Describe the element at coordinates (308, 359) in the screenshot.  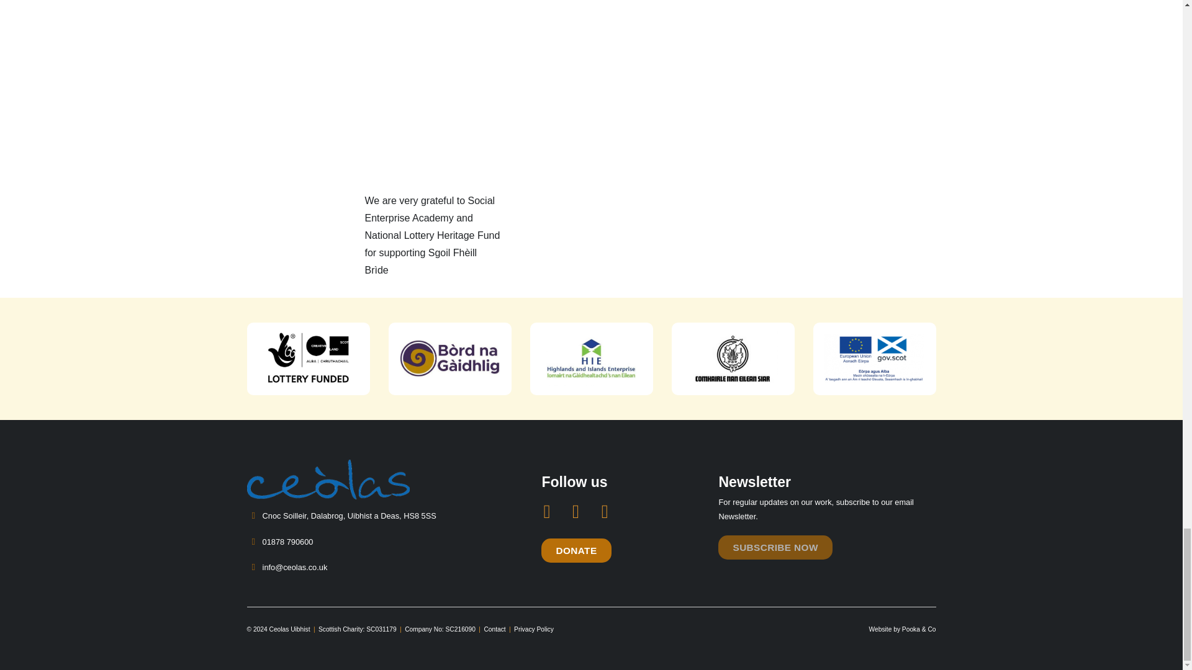
I see `Creative Scotland Lottery Funded` at that location.